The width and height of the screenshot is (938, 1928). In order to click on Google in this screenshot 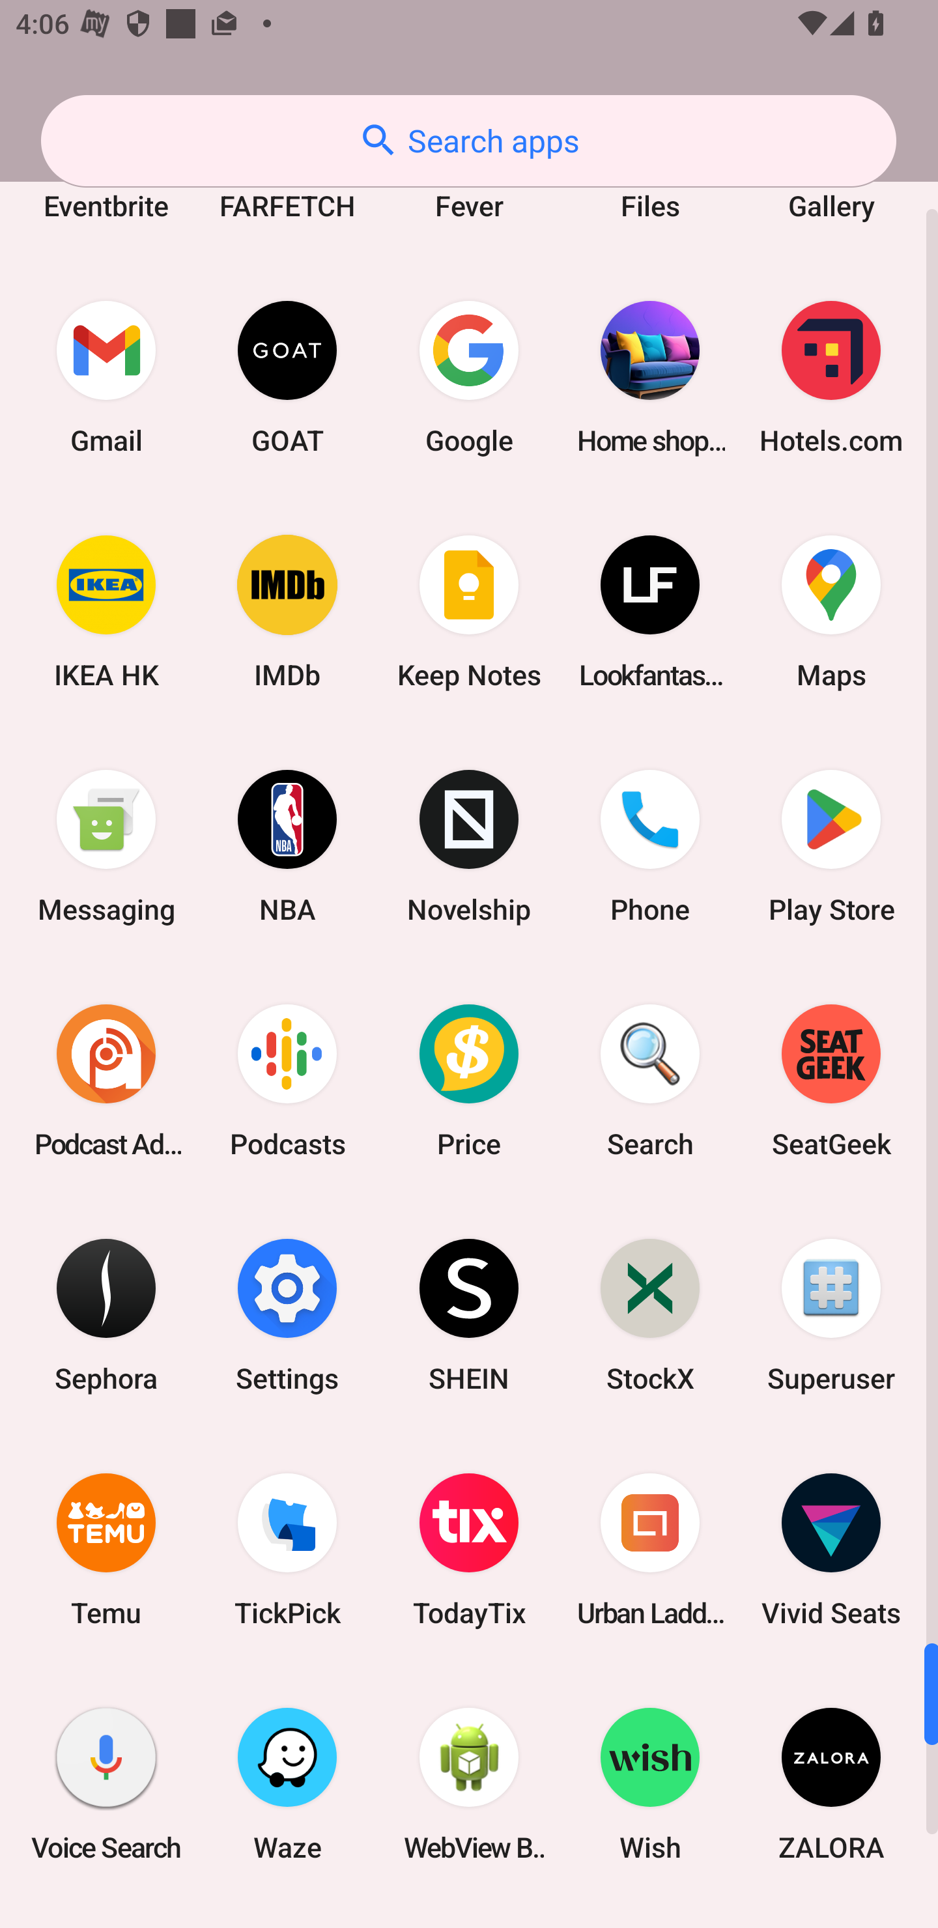, I will do `click(469, 376)`.